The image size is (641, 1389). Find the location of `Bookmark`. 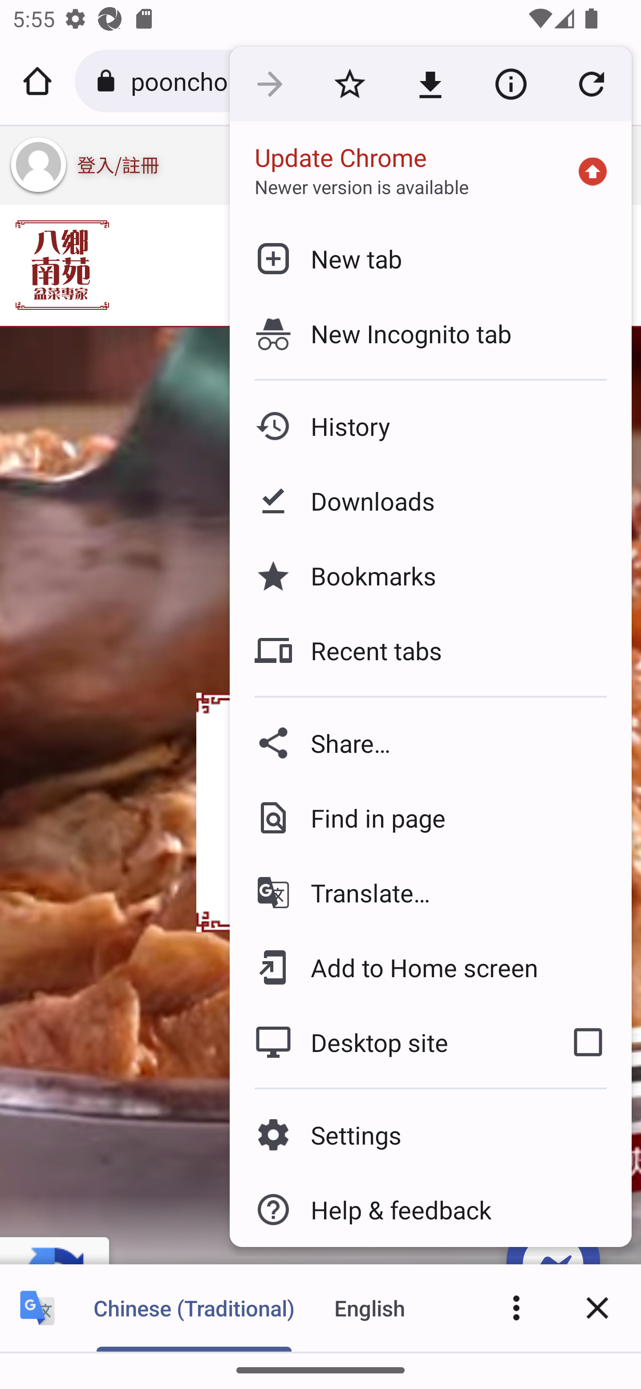

Bookmark is located at coordinates (349, 85).